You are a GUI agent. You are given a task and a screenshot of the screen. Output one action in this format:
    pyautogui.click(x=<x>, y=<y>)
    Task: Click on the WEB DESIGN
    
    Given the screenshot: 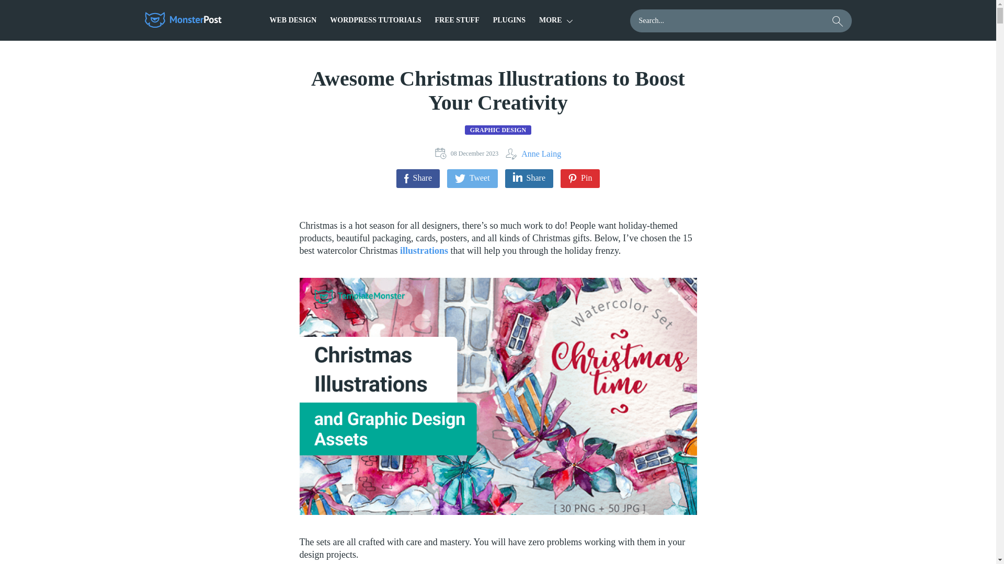 What is the action you would take?
    pyautogui.click(x=293, y=20)
    